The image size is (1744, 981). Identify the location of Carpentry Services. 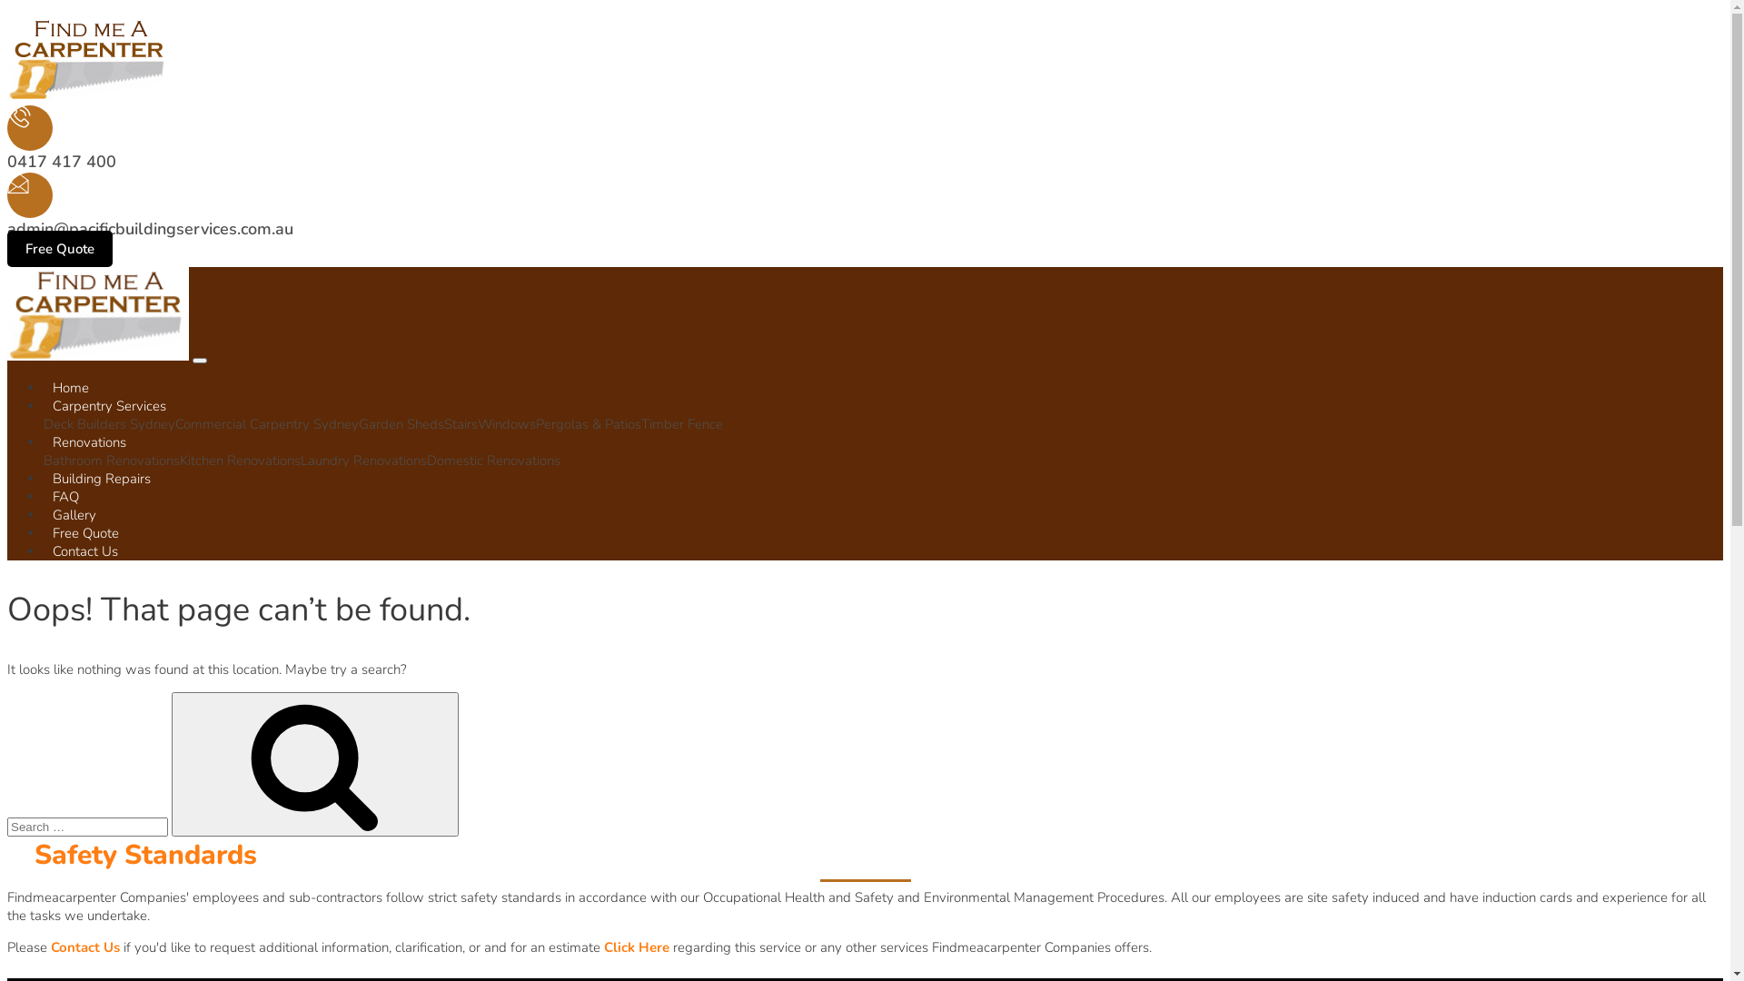
(109, 406).